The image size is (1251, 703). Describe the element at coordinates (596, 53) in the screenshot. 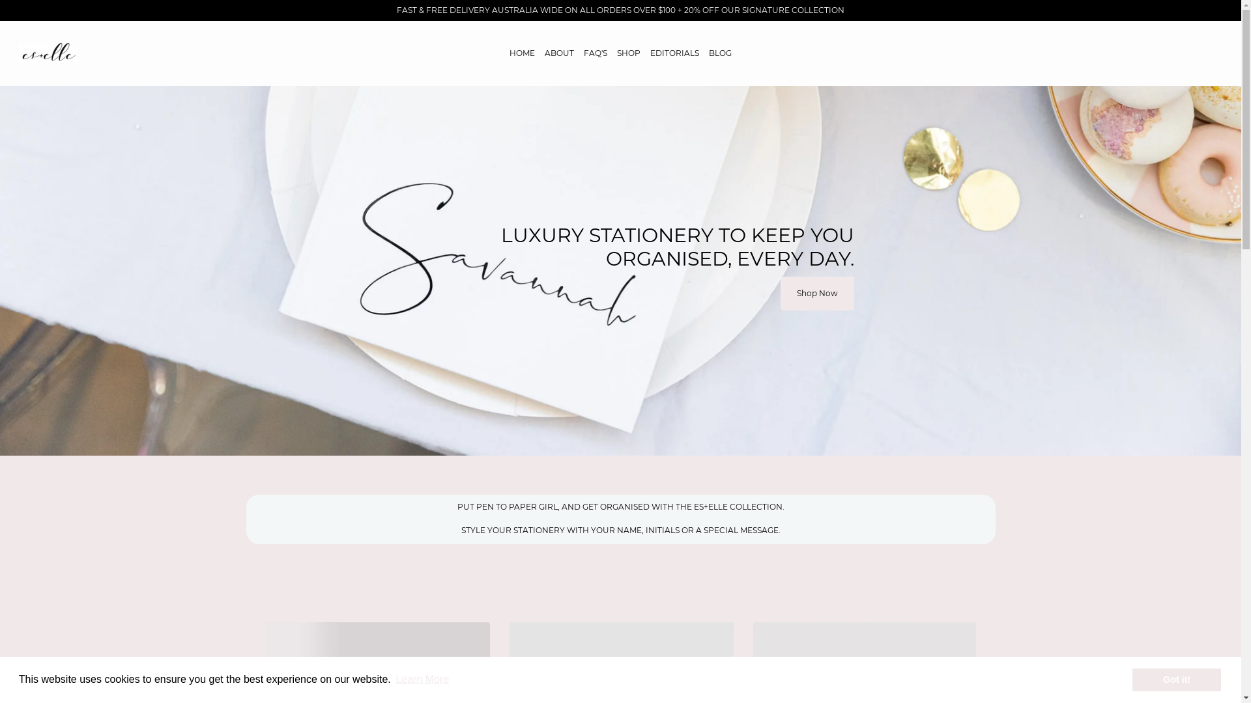

I see `FAQ'S` at that location.